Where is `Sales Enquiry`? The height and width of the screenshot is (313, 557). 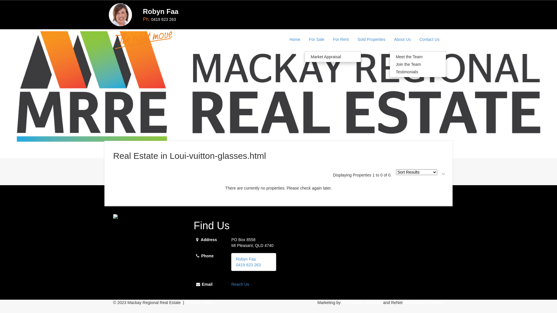 Sales Enquiry is located at coordinates (178, 3).